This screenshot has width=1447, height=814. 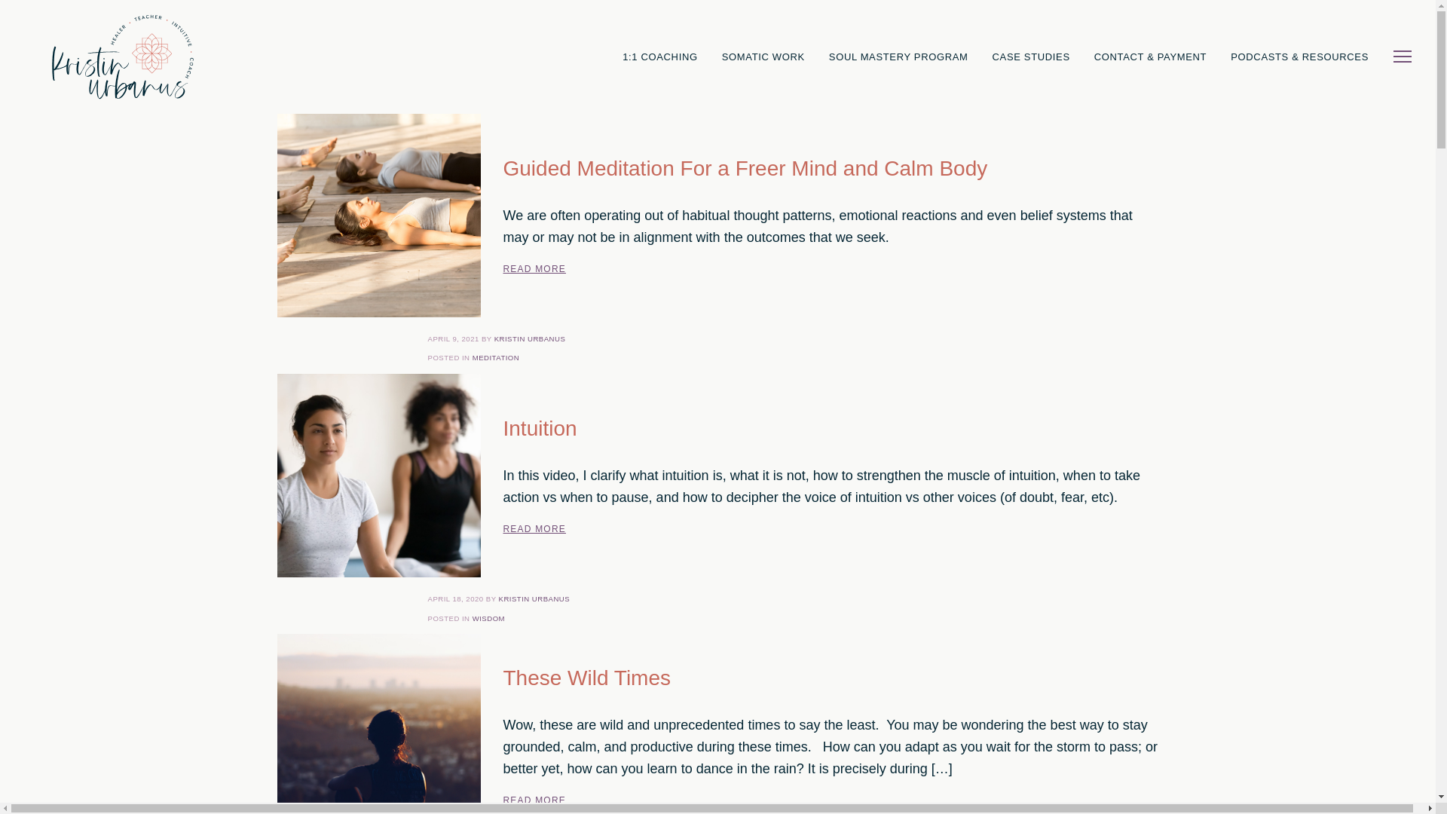 What do you see at coordinates (831, 678) in the screenshot?
I see `These Wild Times` at bounding box center [831, 678].